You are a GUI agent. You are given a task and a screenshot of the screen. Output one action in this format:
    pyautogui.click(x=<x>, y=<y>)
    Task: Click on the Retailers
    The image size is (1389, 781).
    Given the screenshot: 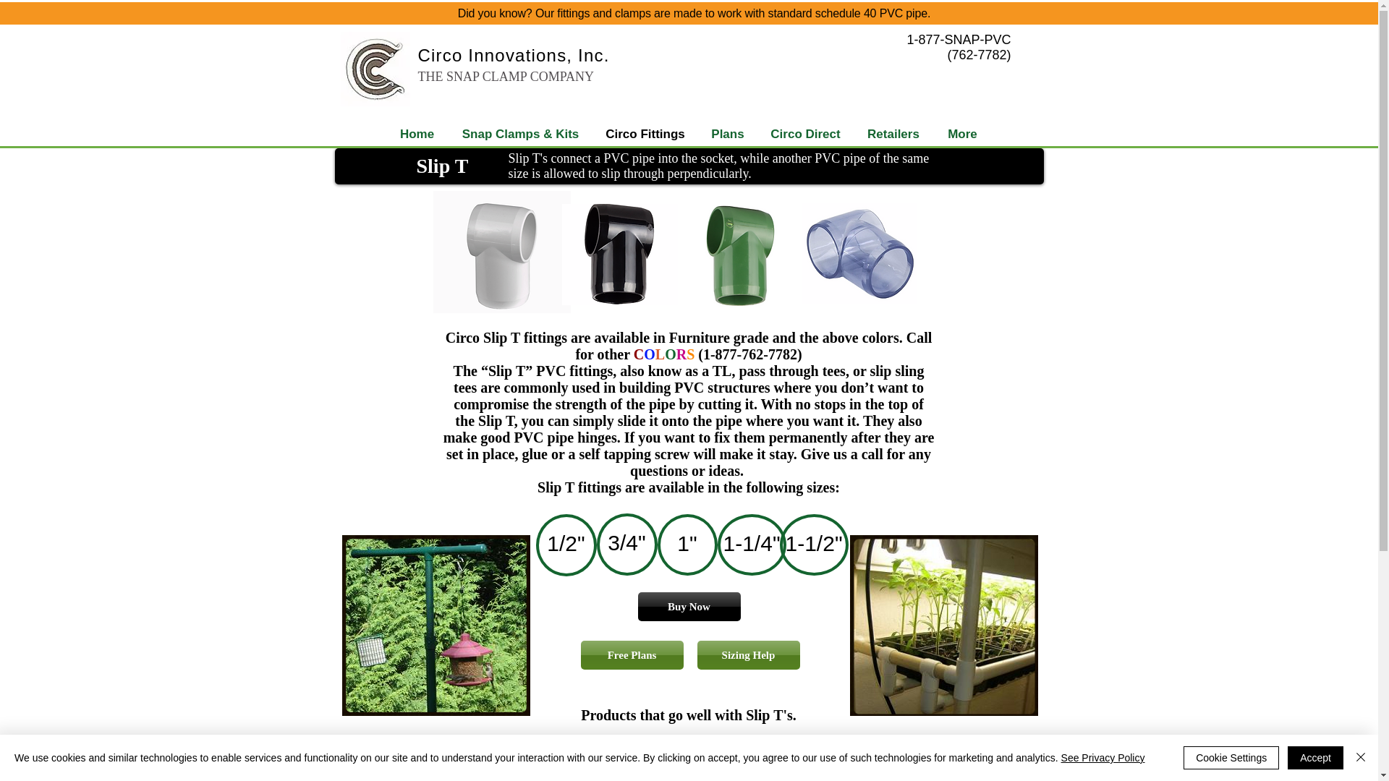 What is the action you would take?
    pyautogui.click(x=893, y=135)
    